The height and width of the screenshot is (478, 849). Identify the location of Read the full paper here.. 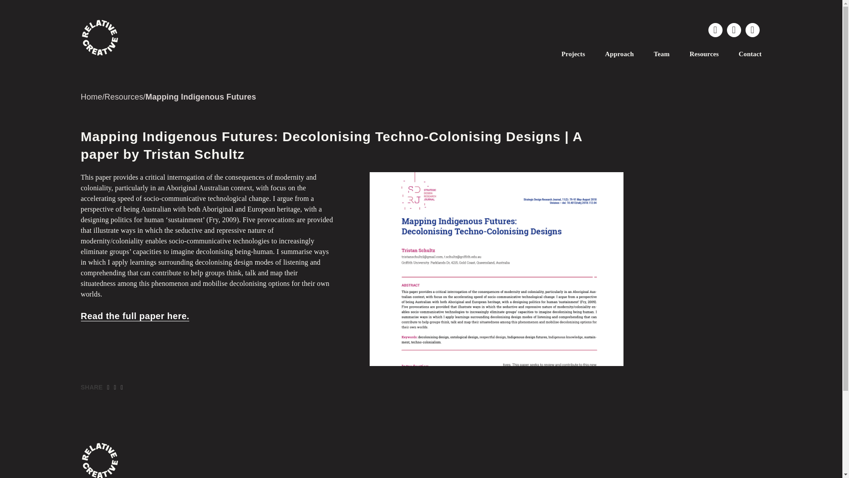
(135, 316).